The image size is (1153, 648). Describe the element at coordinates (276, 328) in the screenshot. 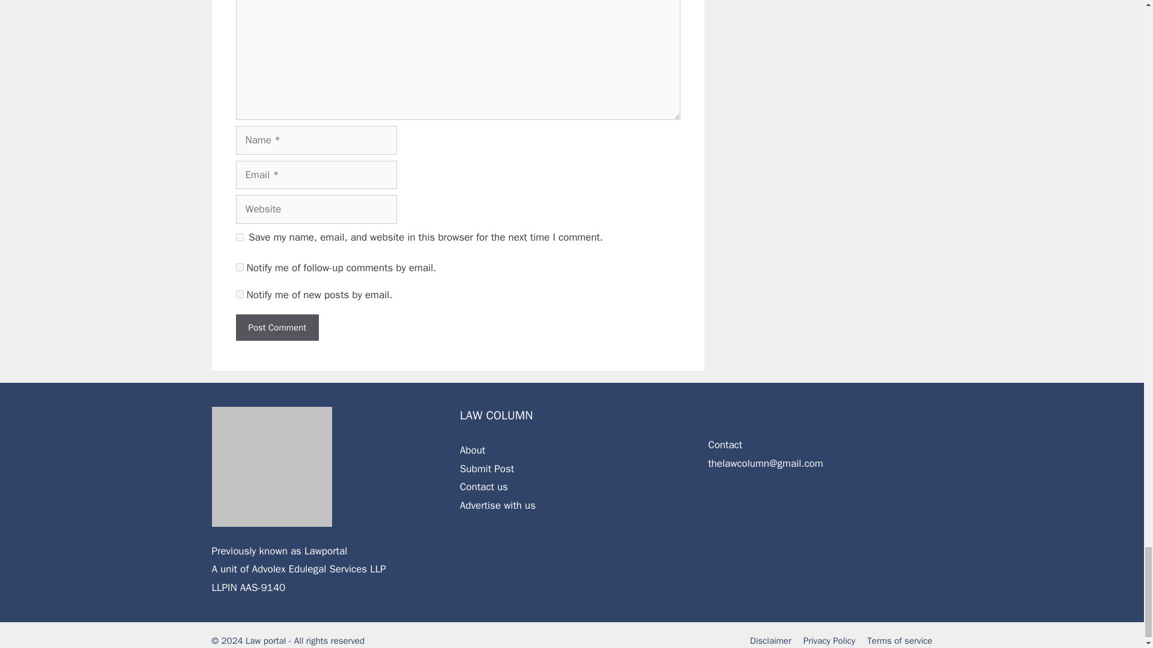

I see `Post Comment` at that location.